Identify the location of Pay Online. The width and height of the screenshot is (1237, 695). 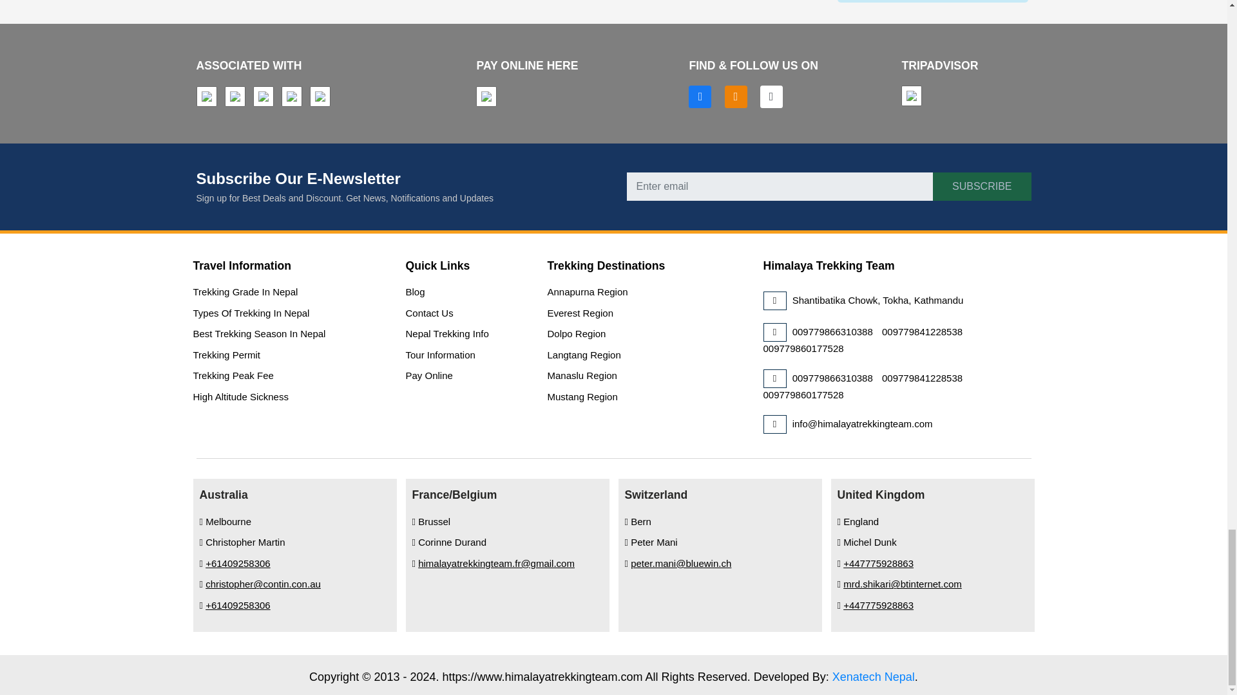
(488, 98).